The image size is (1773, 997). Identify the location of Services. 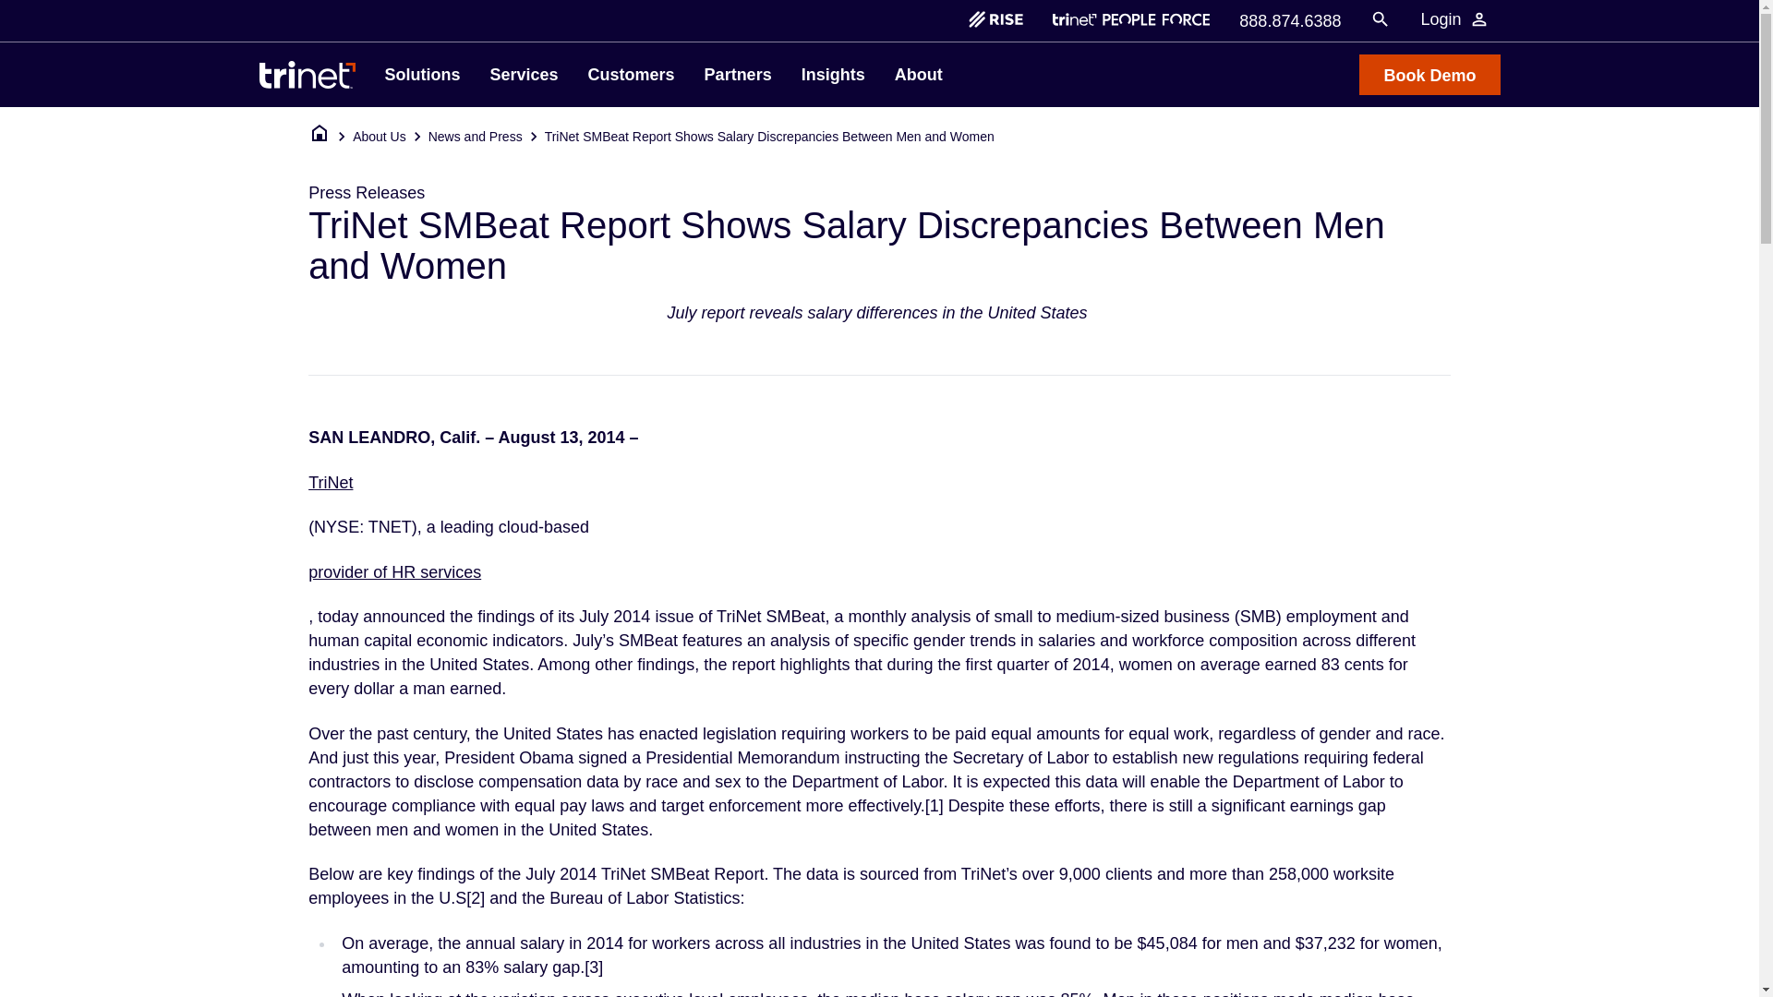
(524, 74).